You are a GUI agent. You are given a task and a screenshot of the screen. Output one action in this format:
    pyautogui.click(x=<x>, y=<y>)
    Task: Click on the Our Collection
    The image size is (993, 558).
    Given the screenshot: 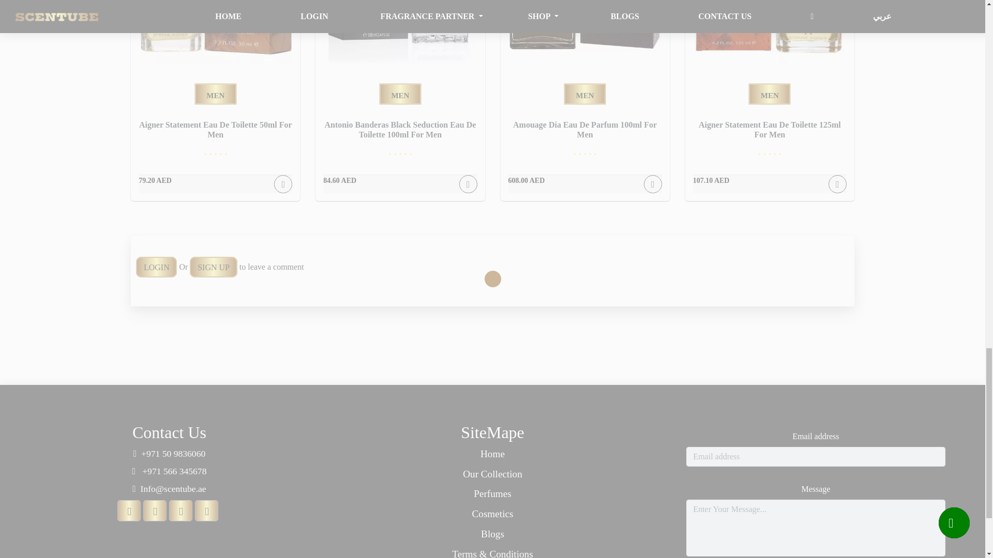 What is the action you would take?
    pyautogui.click(x=492, y=474)
    